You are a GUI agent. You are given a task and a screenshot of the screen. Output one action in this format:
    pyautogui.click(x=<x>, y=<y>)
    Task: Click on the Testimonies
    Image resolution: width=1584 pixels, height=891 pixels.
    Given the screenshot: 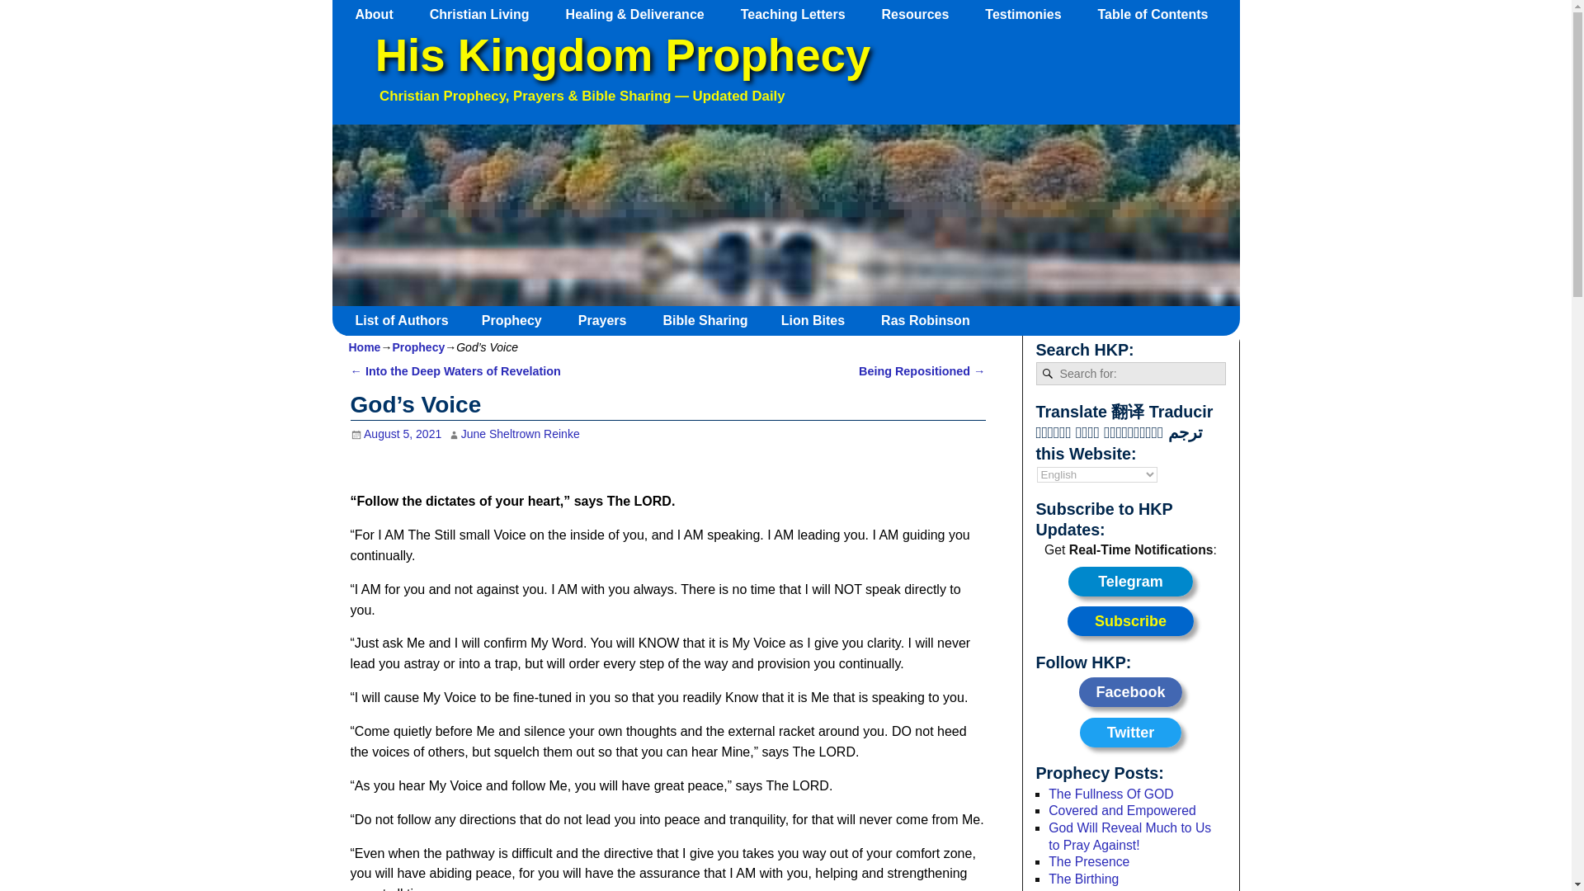 What is the action you would take?
    pyautogui.click(x=1031, y=14)
    